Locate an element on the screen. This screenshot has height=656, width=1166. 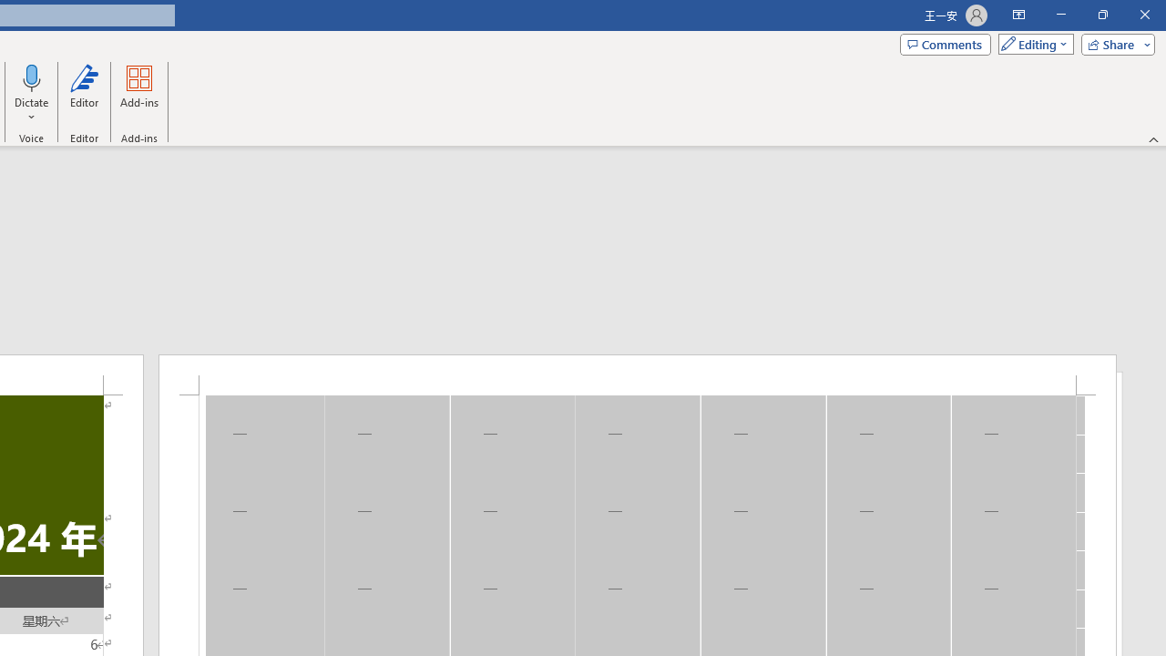
Restore Down is located at coordinates (1102, 15).